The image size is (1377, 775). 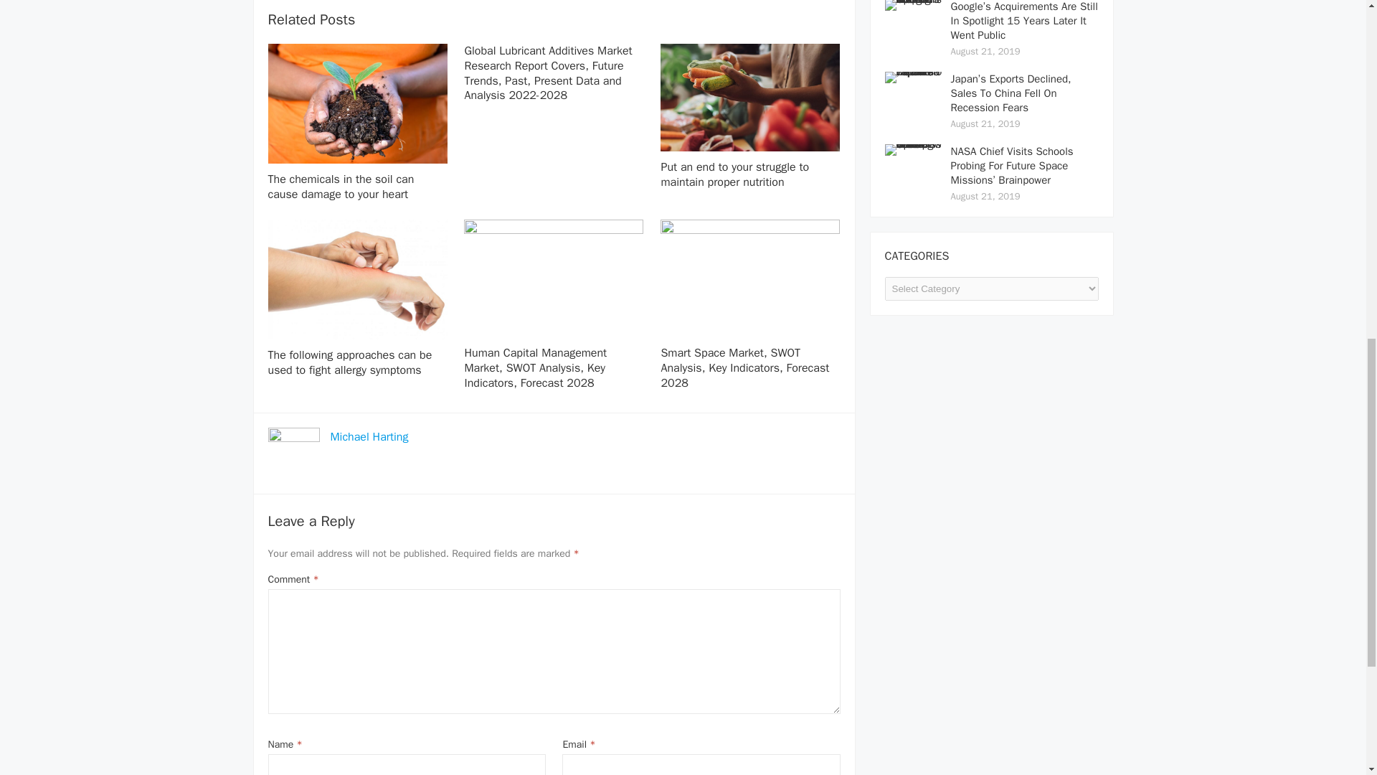 I want to click on Michael Harting, so click(x=369, y=436).